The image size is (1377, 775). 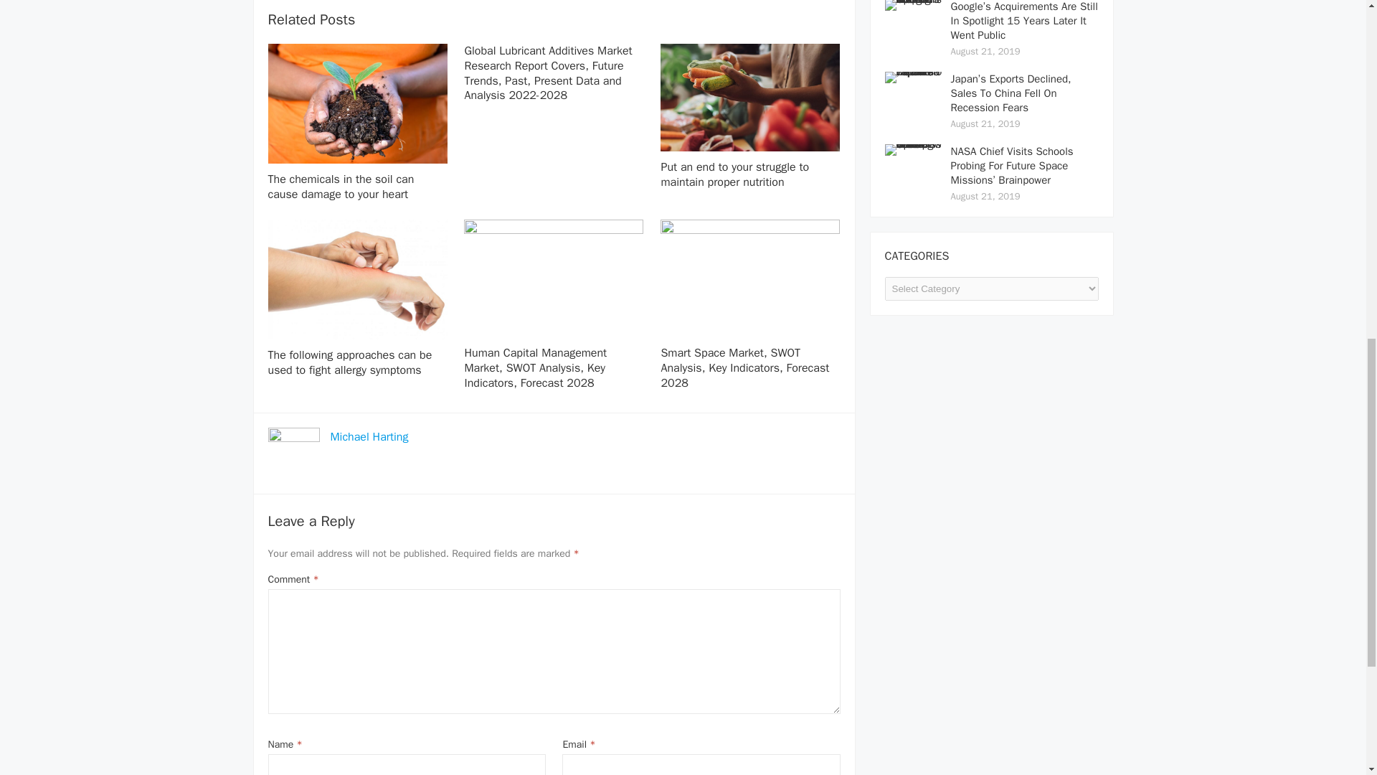 I want to click on Michael Harting, so click(x=369, y=436).